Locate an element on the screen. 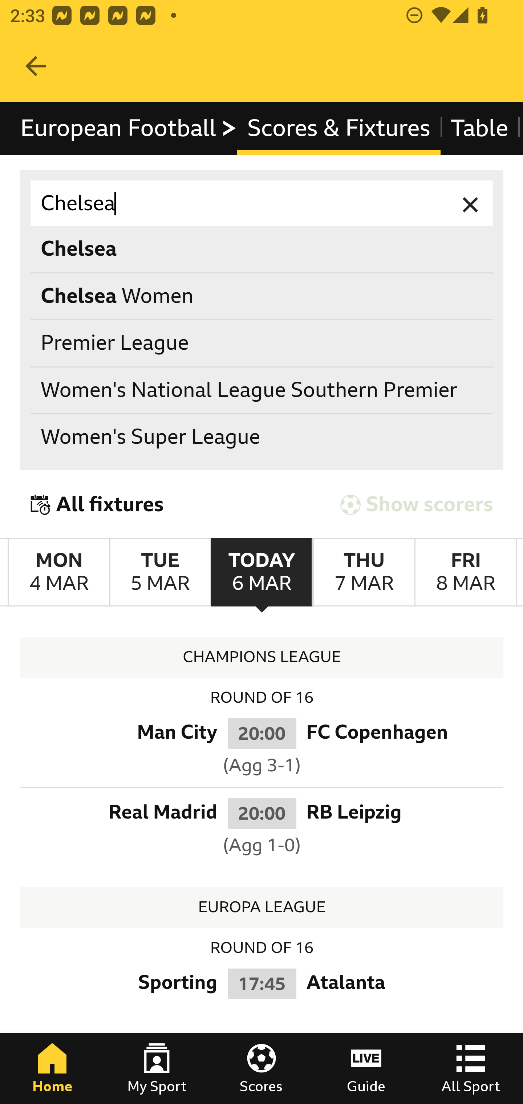  Scores is located at coordinates (261, 1068).